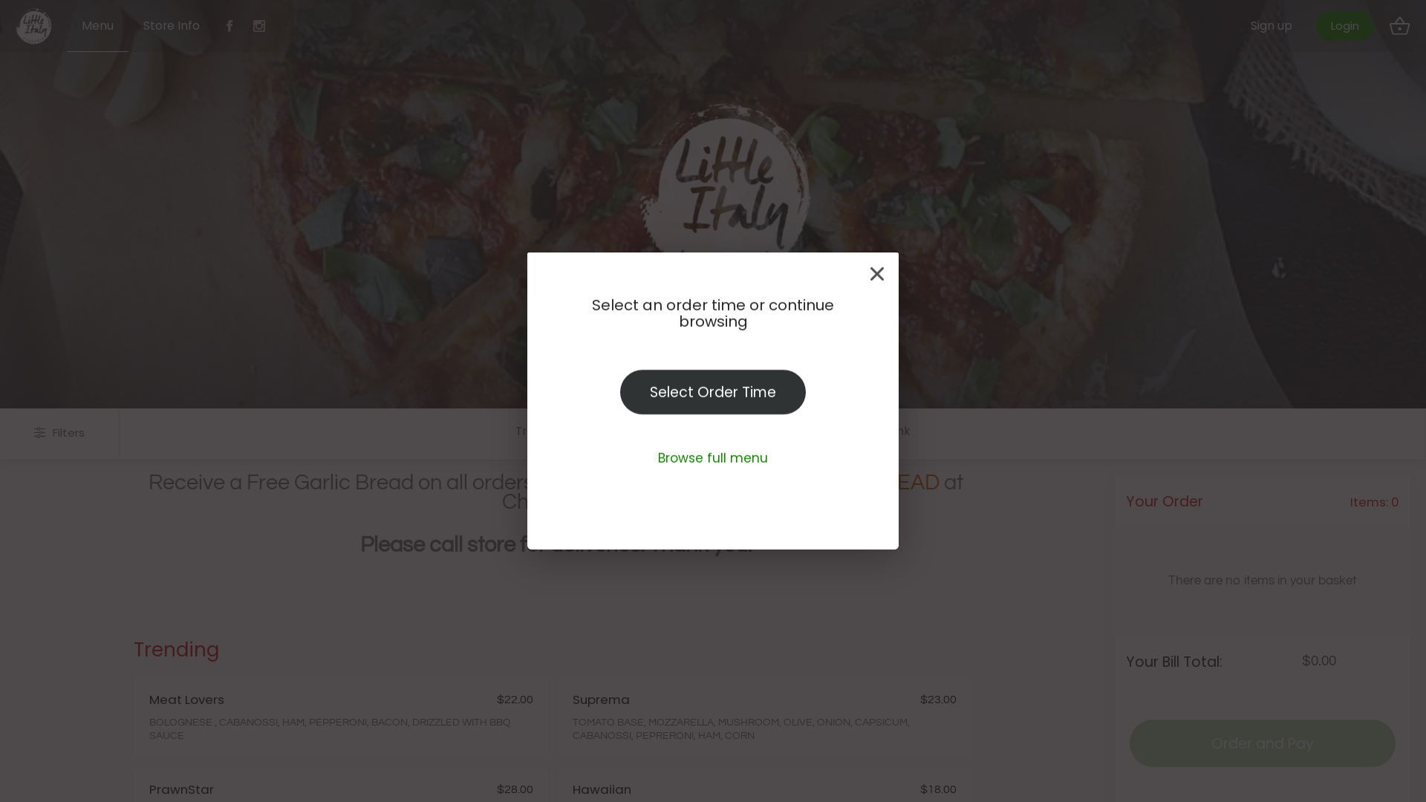 The height and width of the screenshot is (802, 1426). Describe the element at coordinates (33, 26) in the screenshot. I see `Logo` at that location.